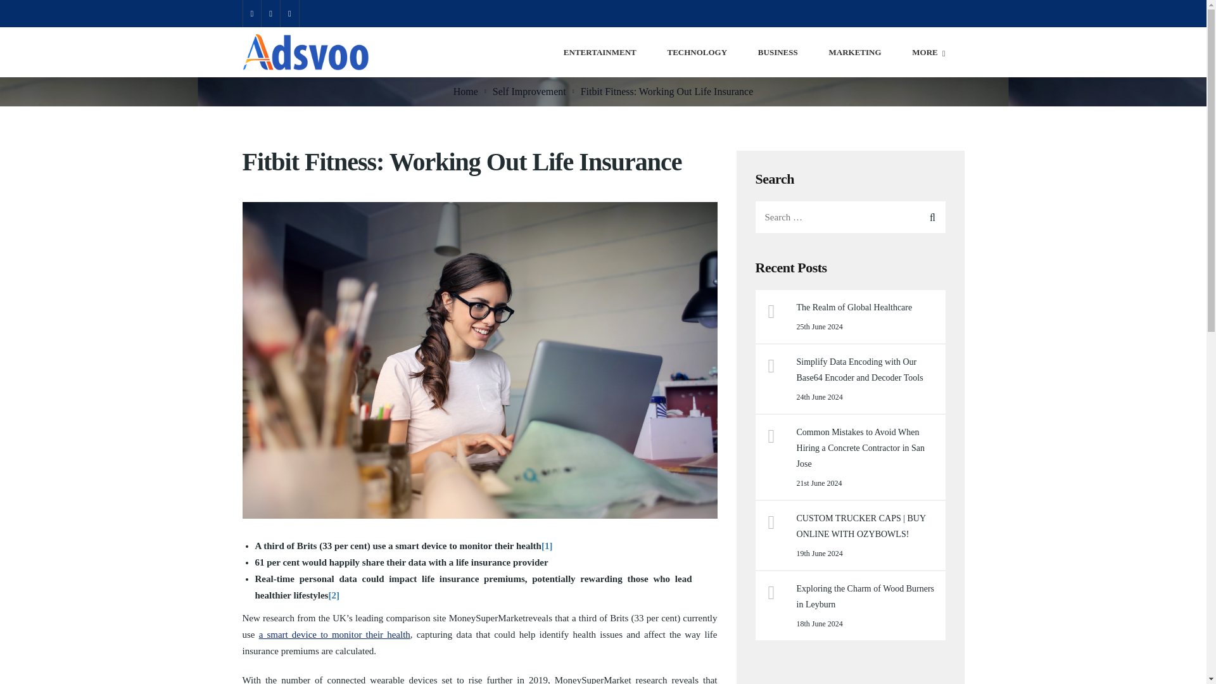 This screenshot has height=684, width=1216. Describe the element at coordinates (850, 674) in the screenshot. I see `Advertisement` at that location.